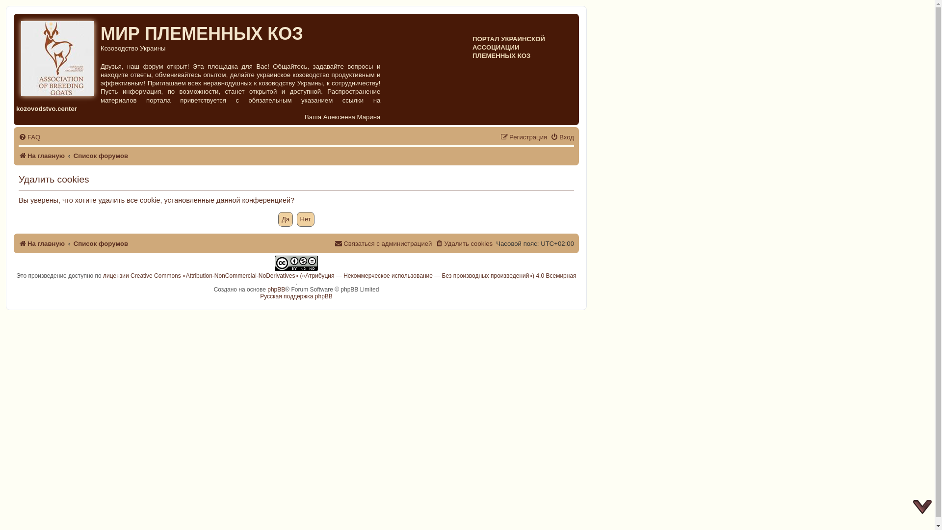 The width and height of the screenshot is (942, 530). I want to click on kozovodstvo.center, so click(47, 109).